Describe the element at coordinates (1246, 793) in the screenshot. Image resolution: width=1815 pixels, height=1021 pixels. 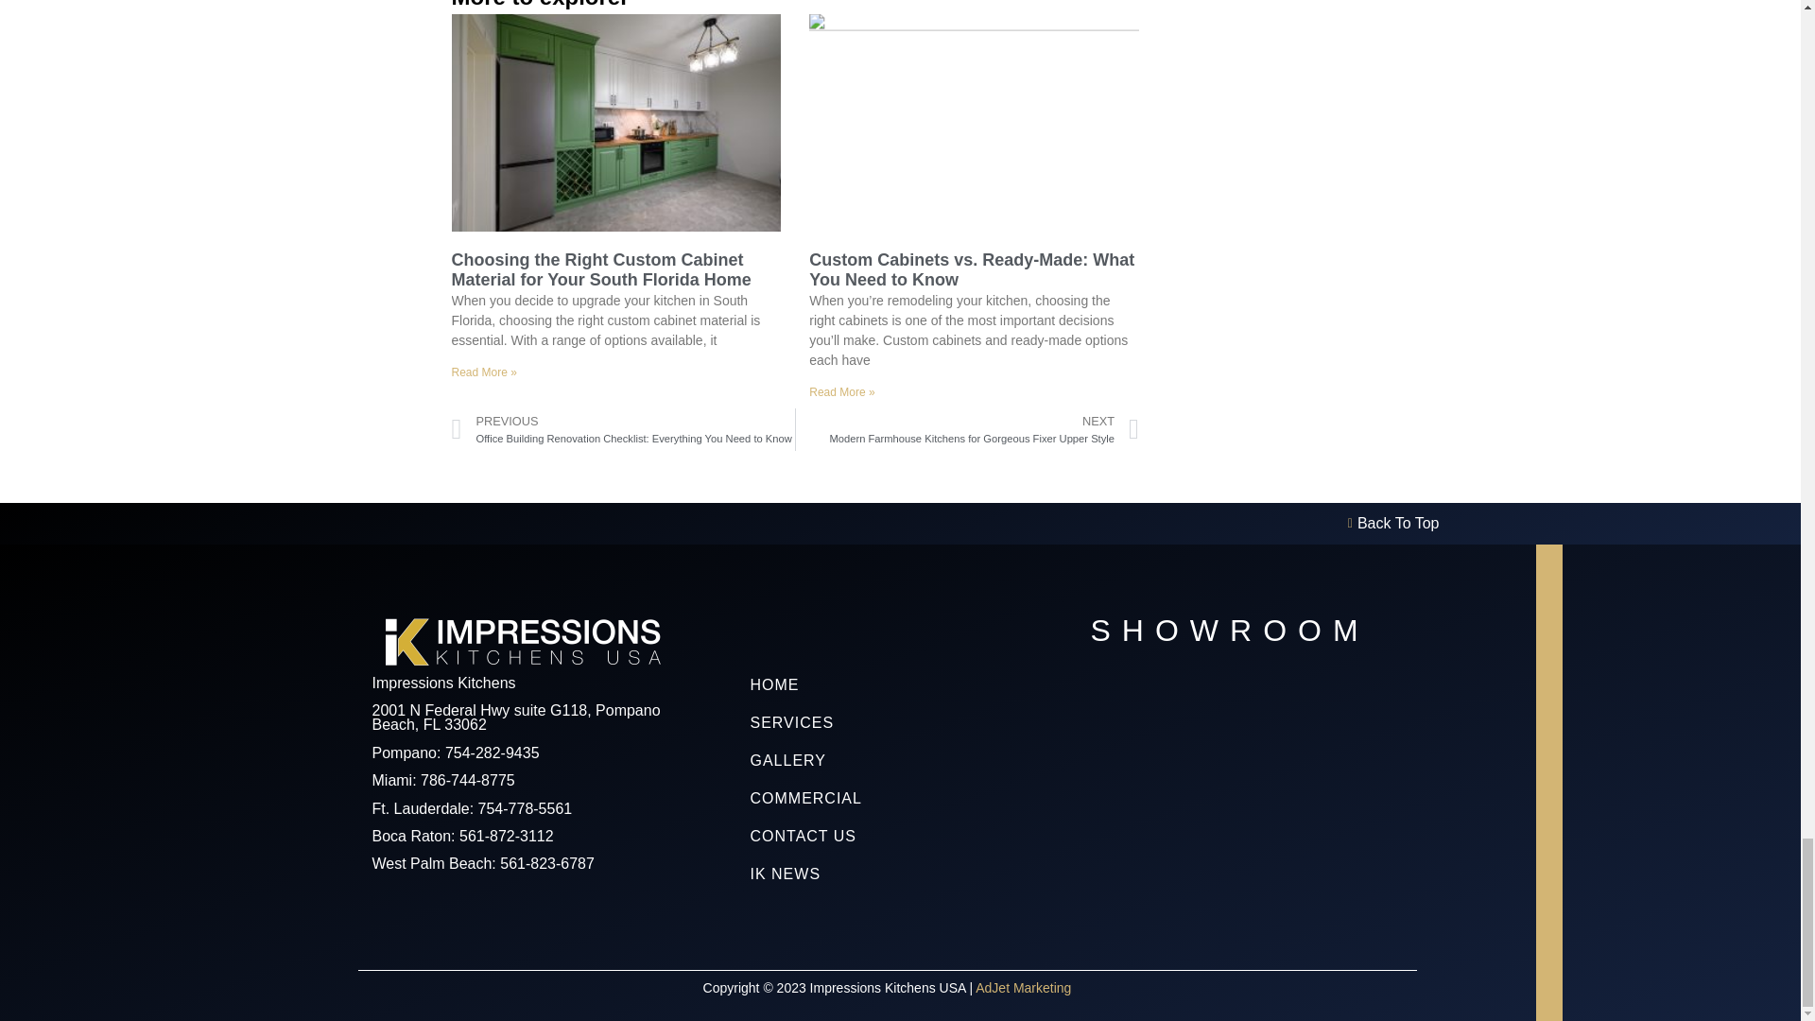
I see `2001 N Federal Hwy Suite G118, Pompano Beach, FL 33062` at that location.